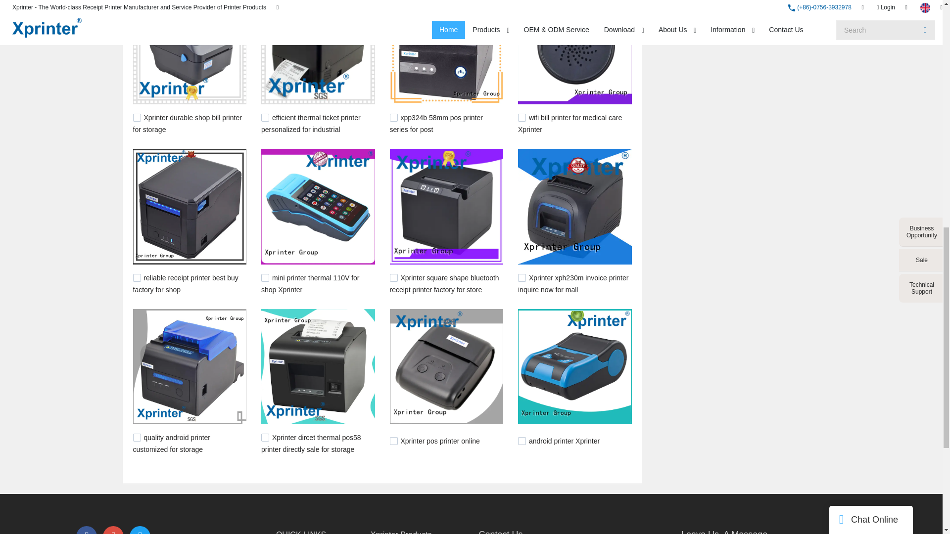 The height and width of the screenshot is (534, 950). I want to click on 928, so click(394, 441).